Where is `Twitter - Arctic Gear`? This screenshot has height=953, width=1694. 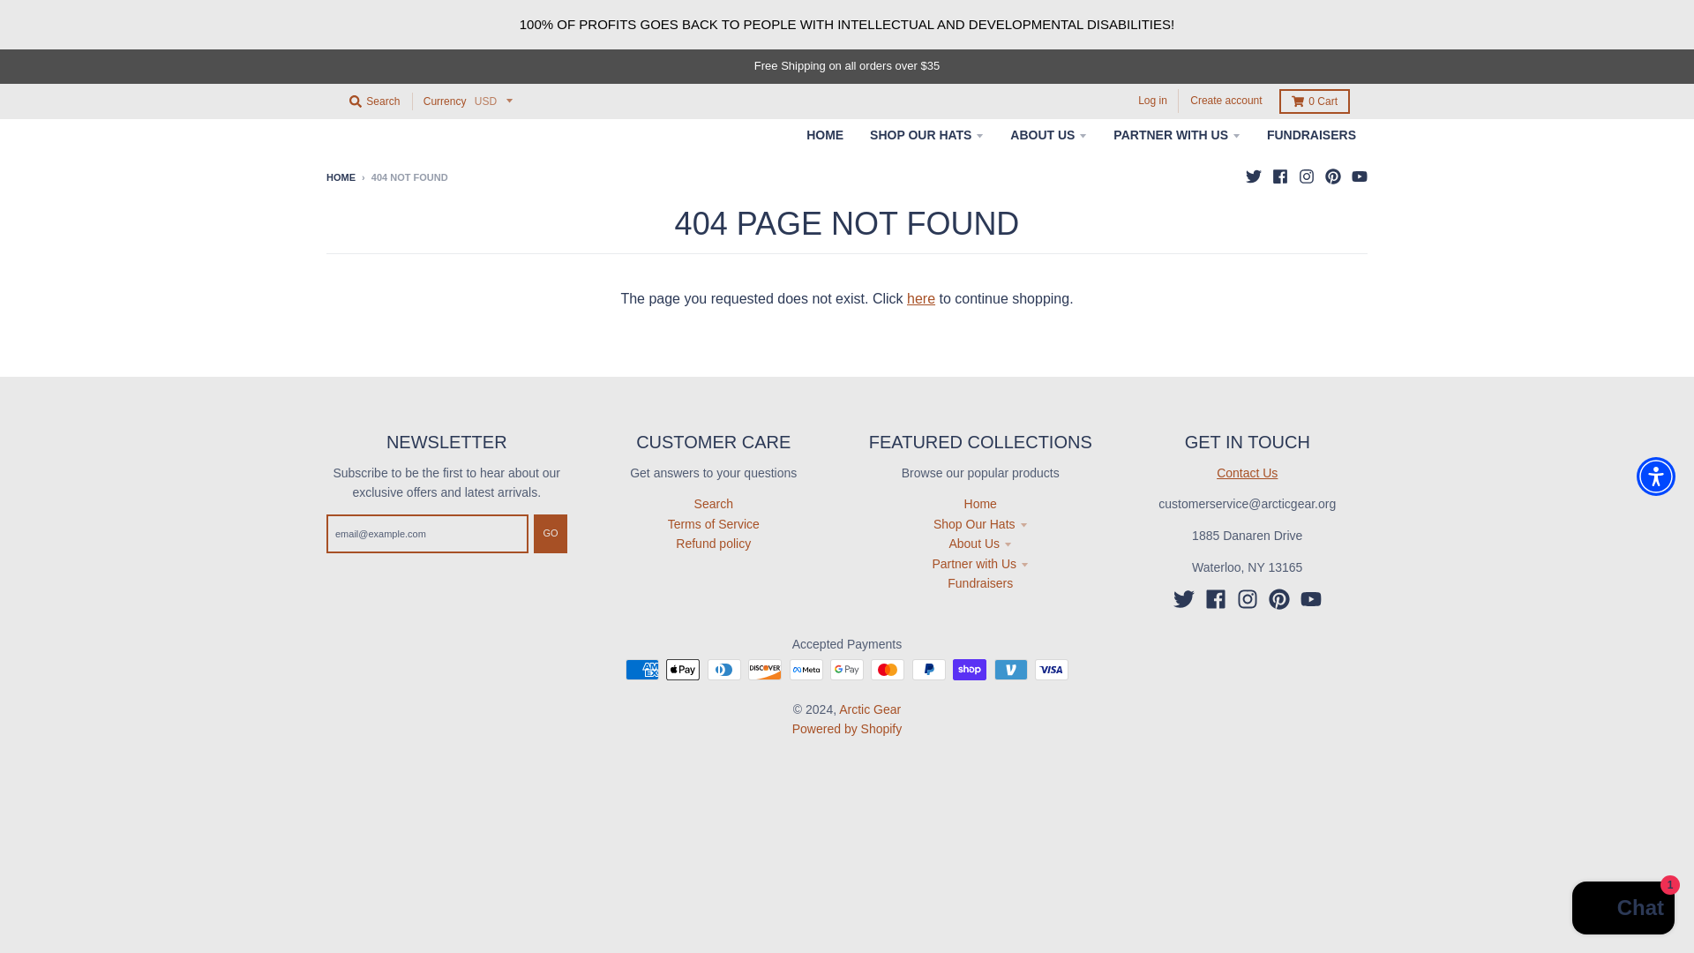
Twitter - Arctic Gear is located at coordinates (1184, 599).